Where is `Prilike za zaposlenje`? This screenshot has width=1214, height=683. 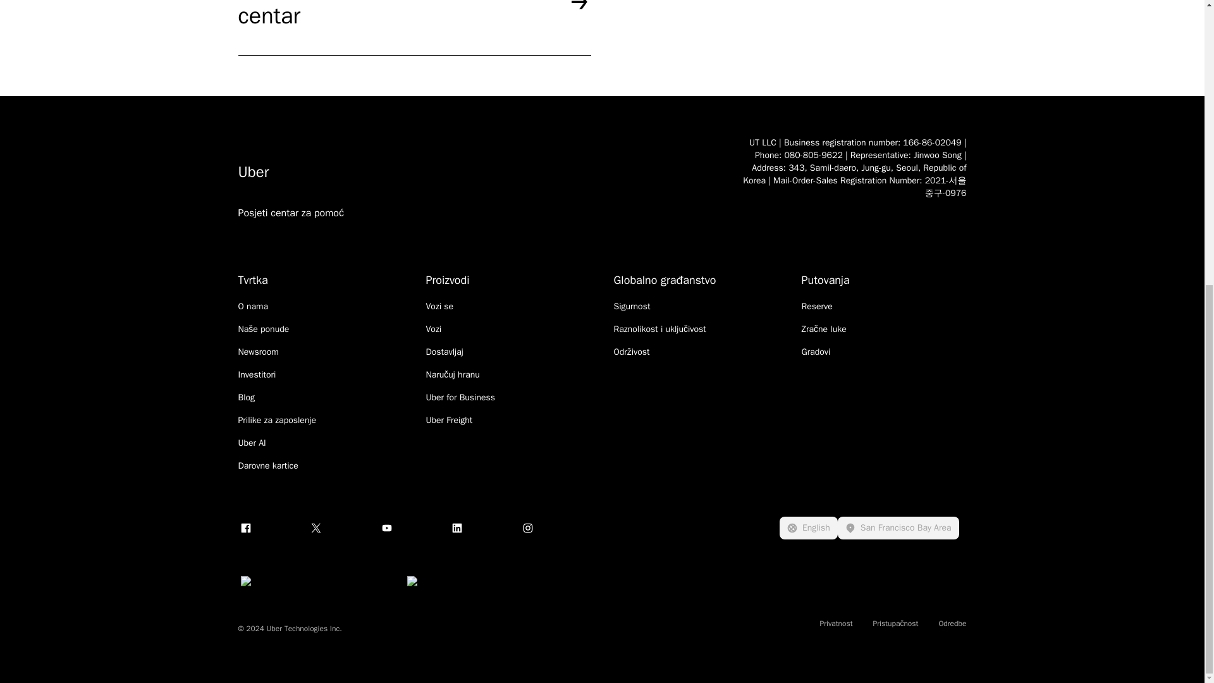 Prilike za zaposlenje is located at coordinates (277, 420).